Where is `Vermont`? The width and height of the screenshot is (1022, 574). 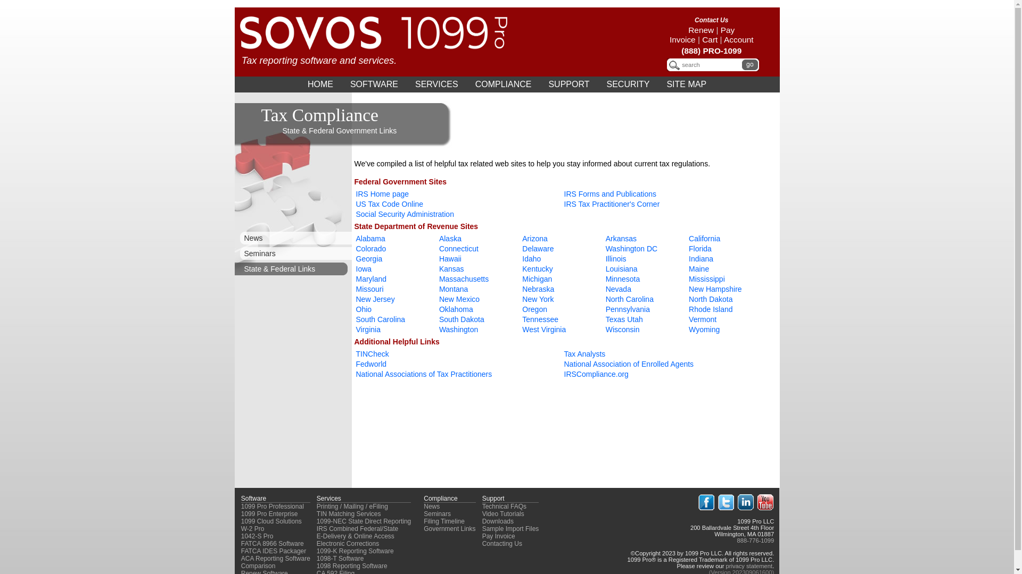
Vermont is located at coordinates (703, 319).